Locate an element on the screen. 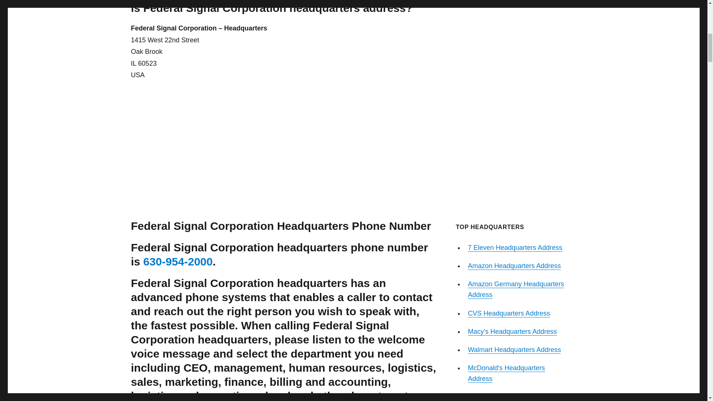 The height and width of the screenshot is (401, 713). Target Headquarters Address is located at coordinates (511, 397).